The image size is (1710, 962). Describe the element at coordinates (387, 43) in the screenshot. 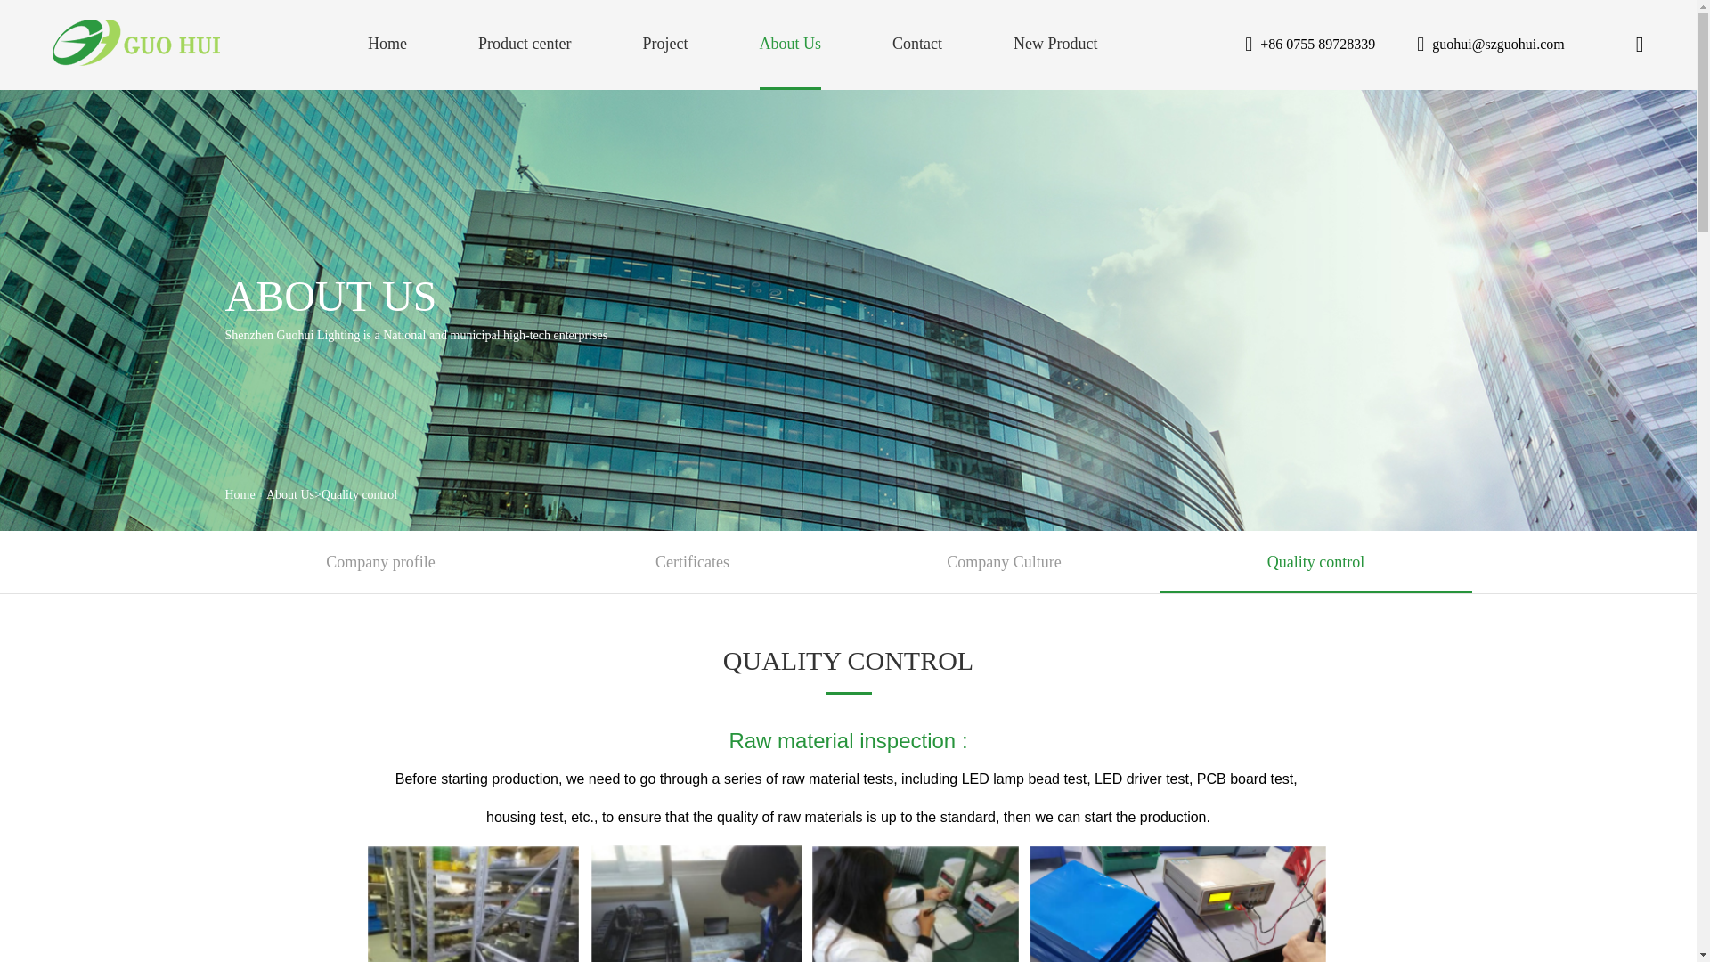

I see `Home` at that location.